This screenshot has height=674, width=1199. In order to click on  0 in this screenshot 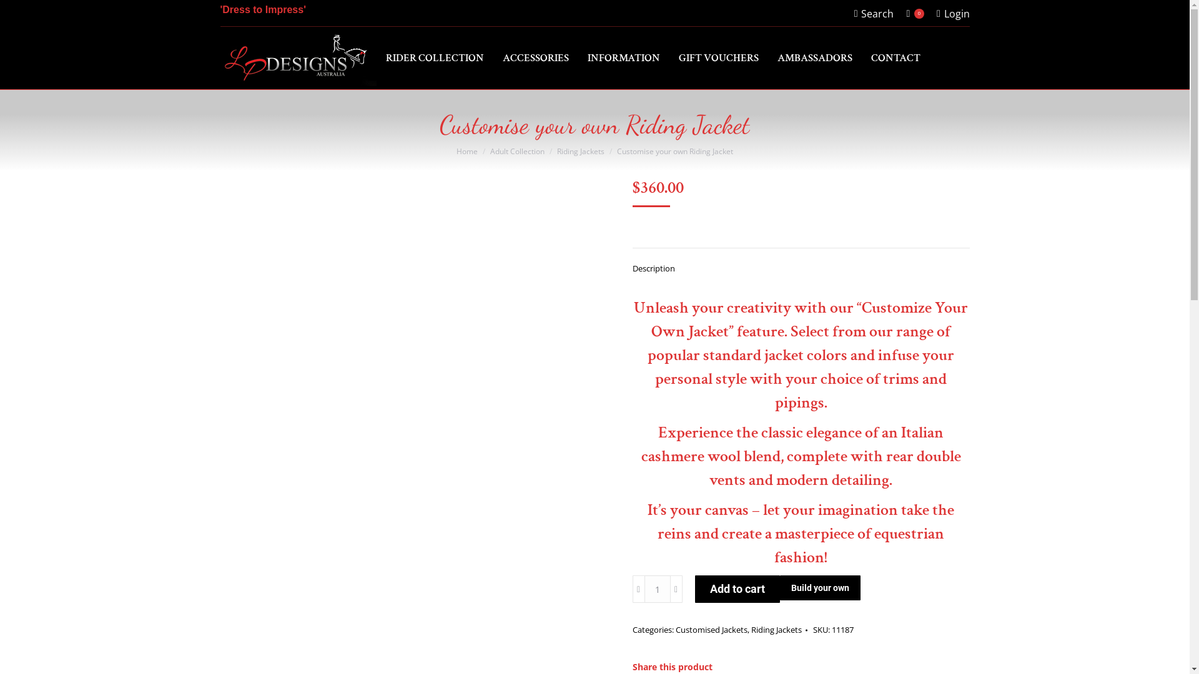, I will do `click(915, 13)`.